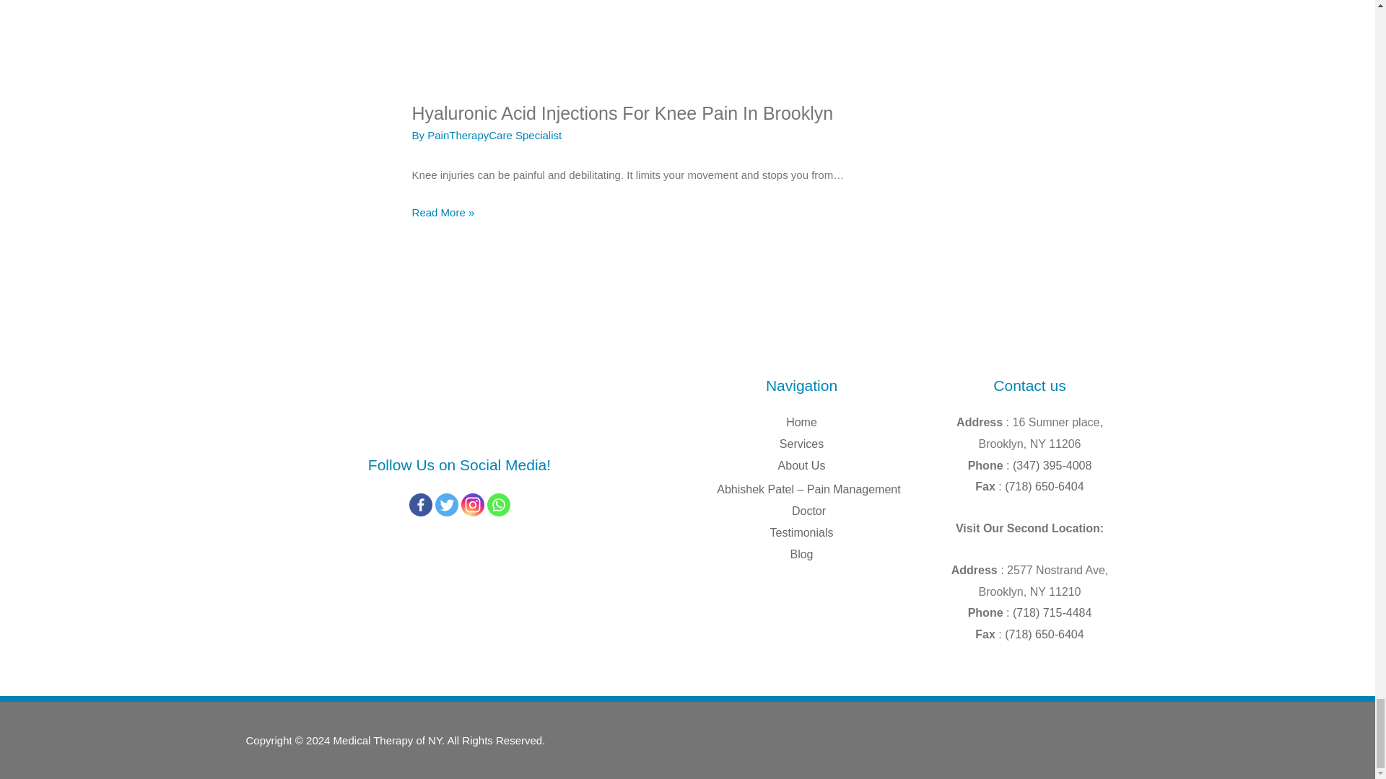 This screenshot has height=779, width=1386. What do you see at coordinates (446, 505) in the screenshot?
I see `Twitter` at bounding box center [446, 505].